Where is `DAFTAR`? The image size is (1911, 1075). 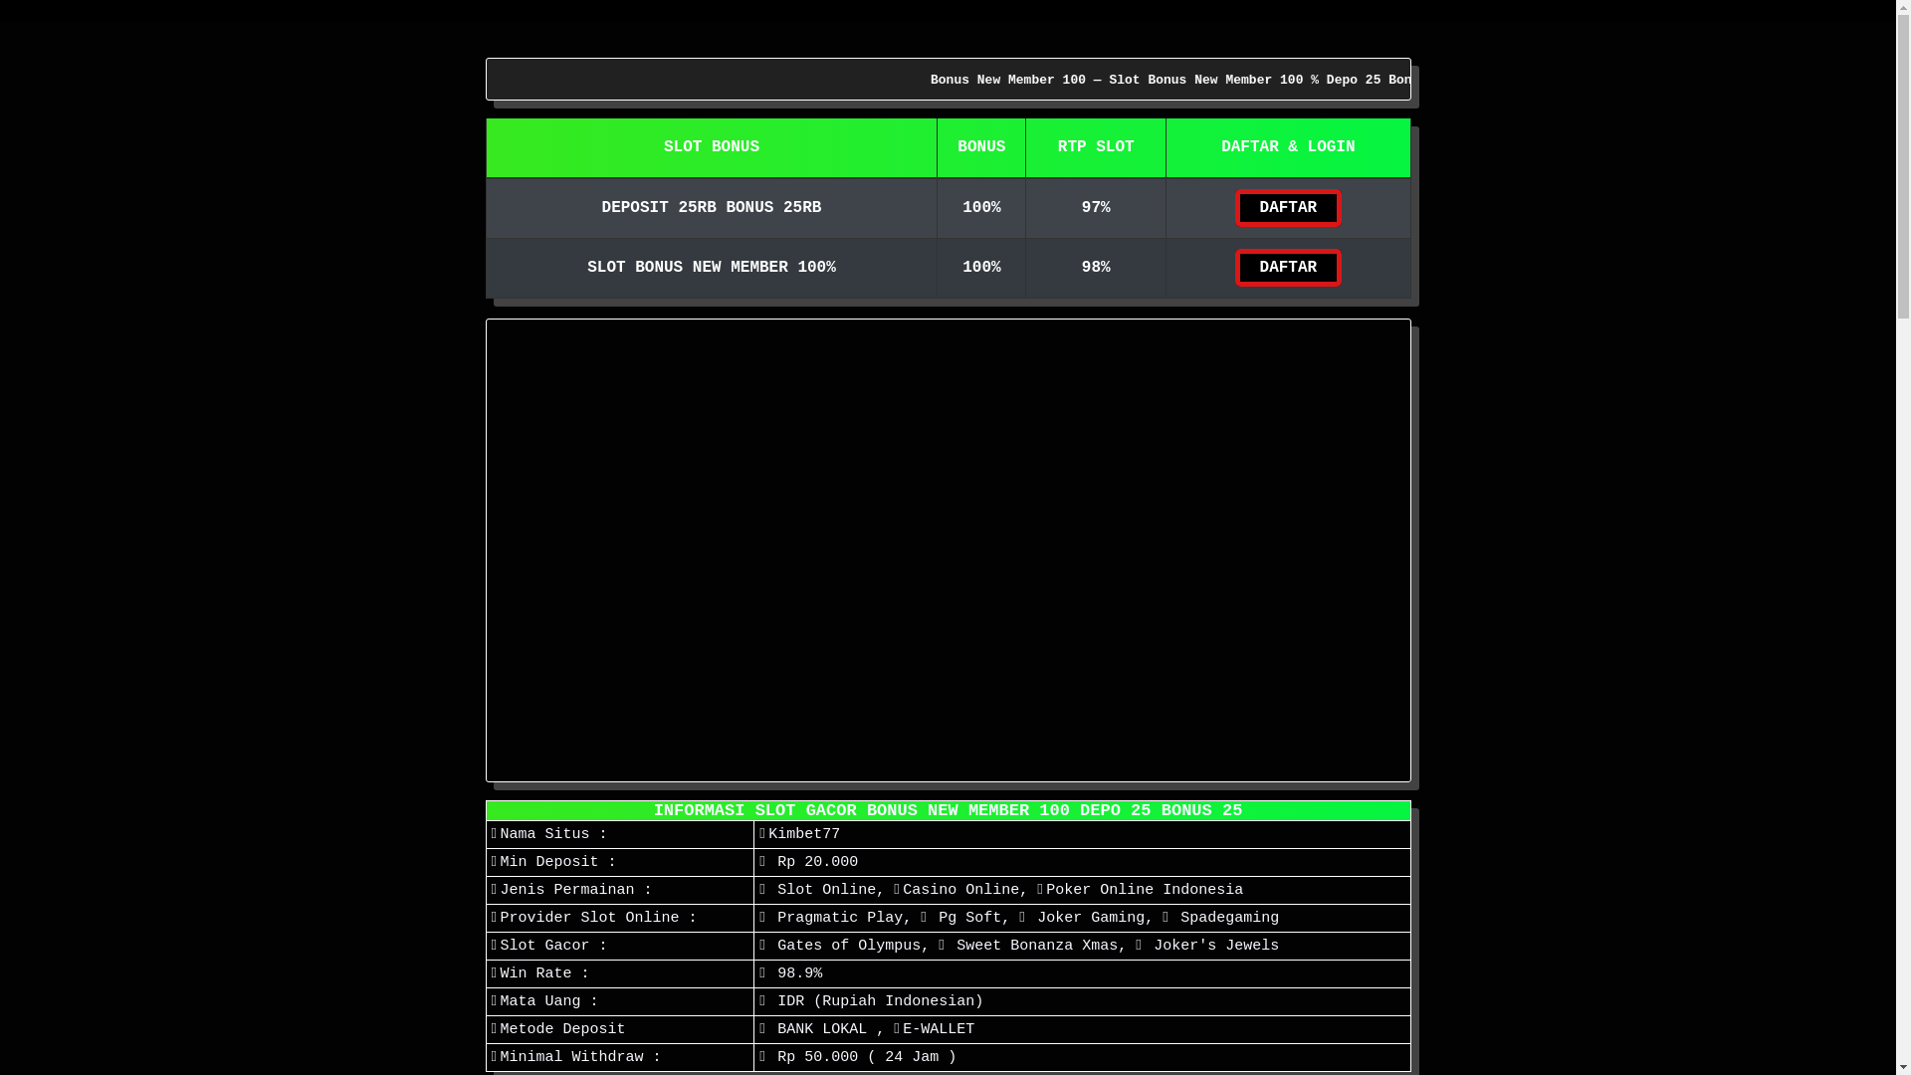 DAFTAR is located at coordinates (1289, 208).